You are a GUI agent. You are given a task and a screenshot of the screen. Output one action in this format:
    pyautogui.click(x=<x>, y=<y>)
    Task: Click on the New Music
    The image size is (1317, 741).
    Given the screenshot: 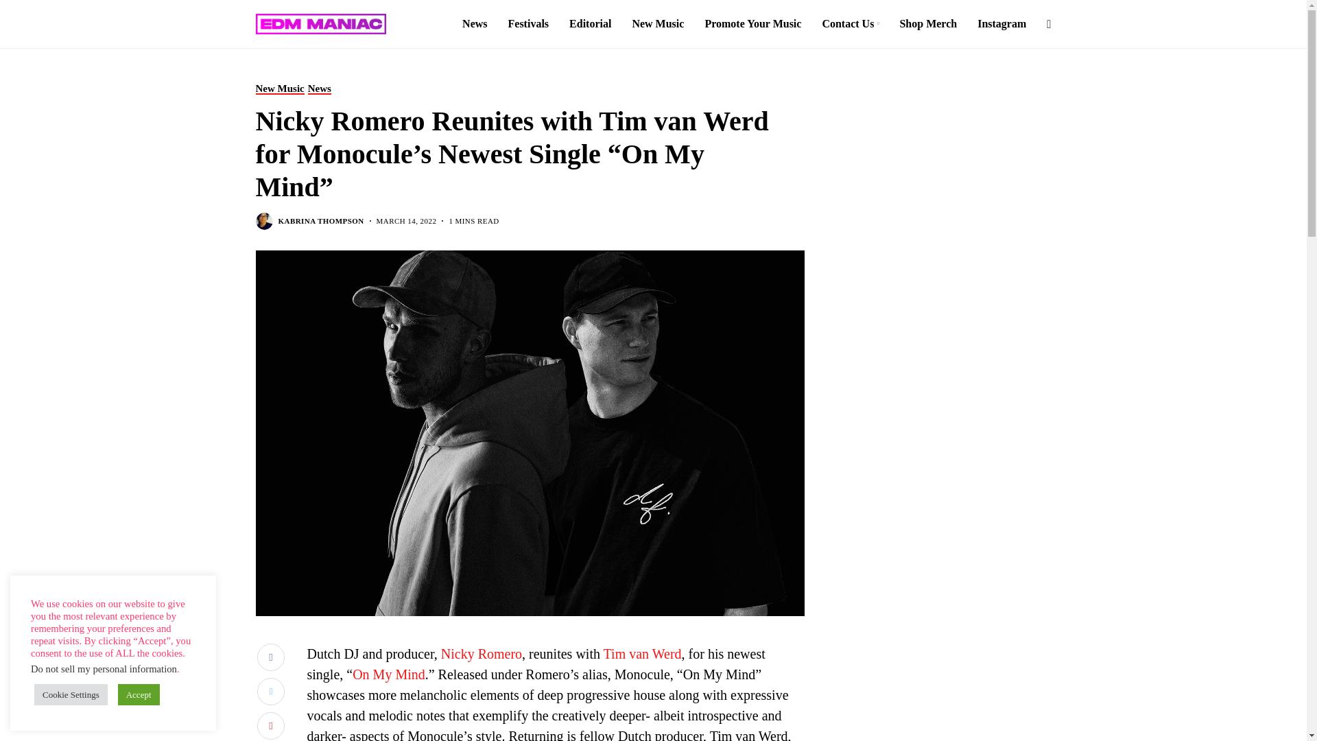 What is the action you would take?
    pyautogui.click(x=657, y=24)
    